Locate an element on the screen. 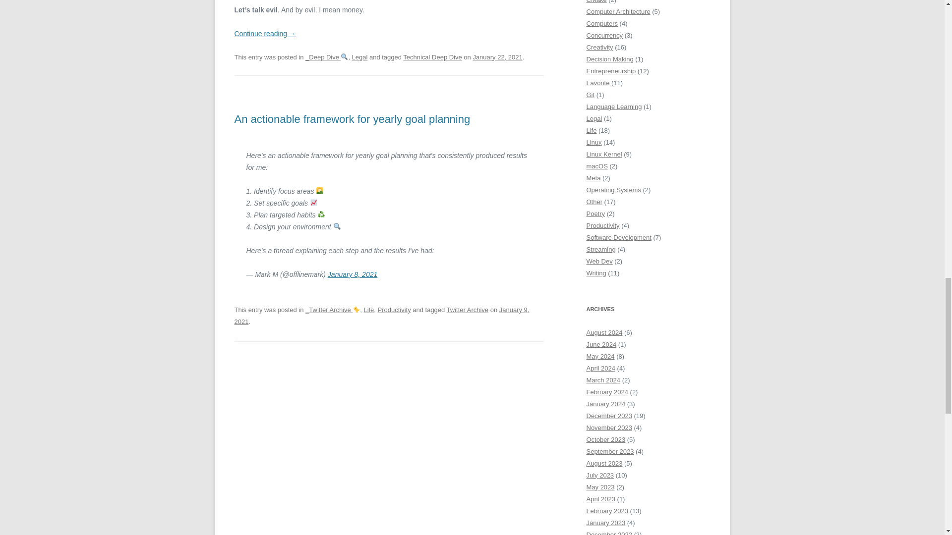  January 8, 2021 is located at coordinates (352, 274).